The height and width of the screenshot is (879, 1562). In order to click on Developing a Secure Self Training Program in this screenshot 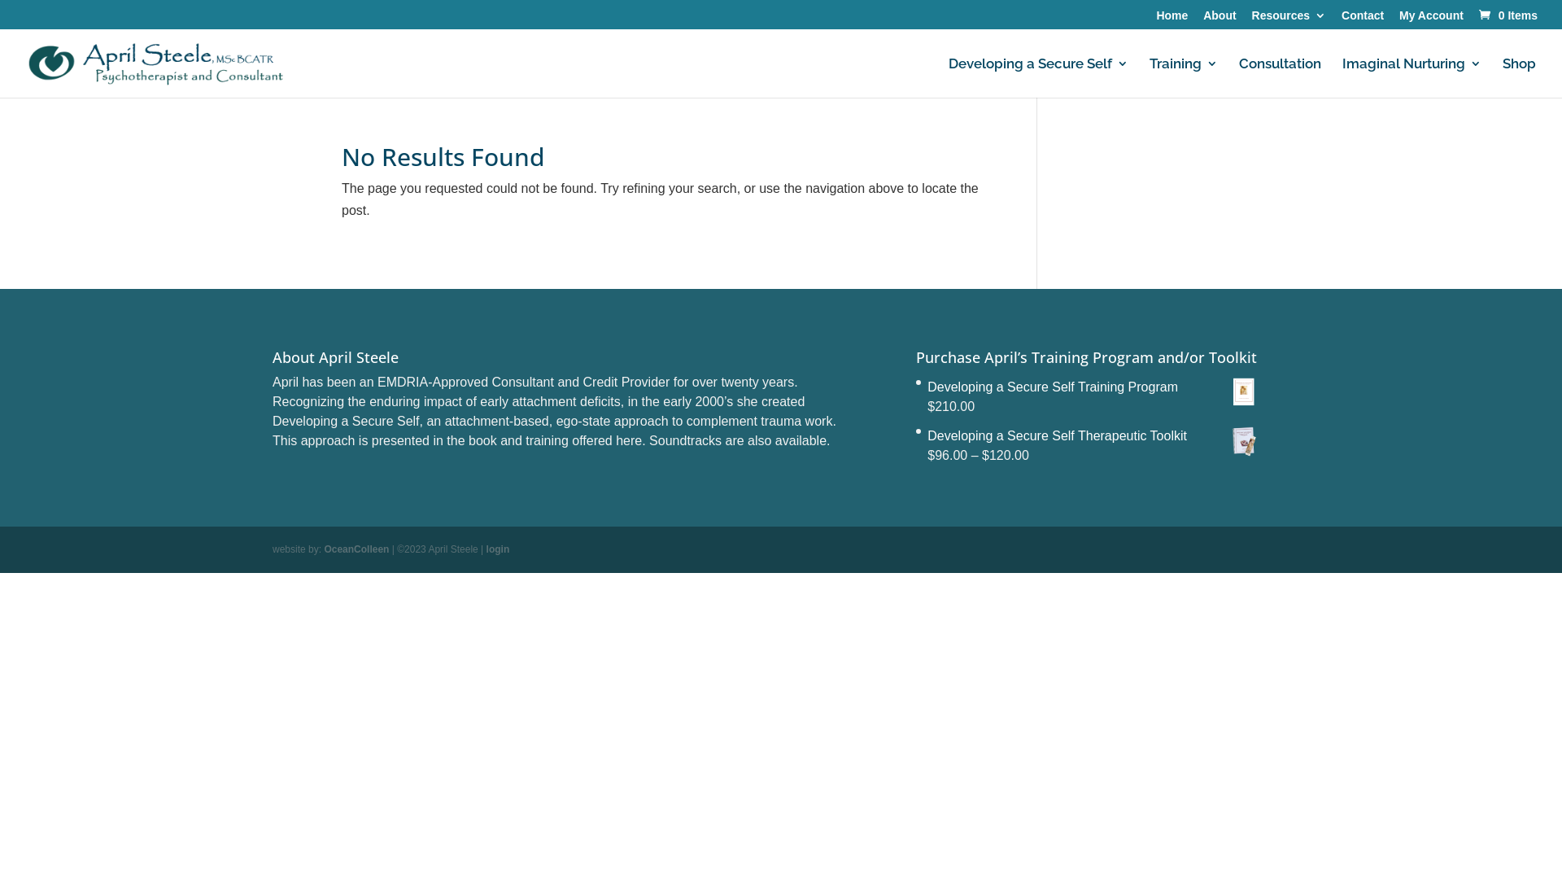, I will do `click(1092, 387)`.